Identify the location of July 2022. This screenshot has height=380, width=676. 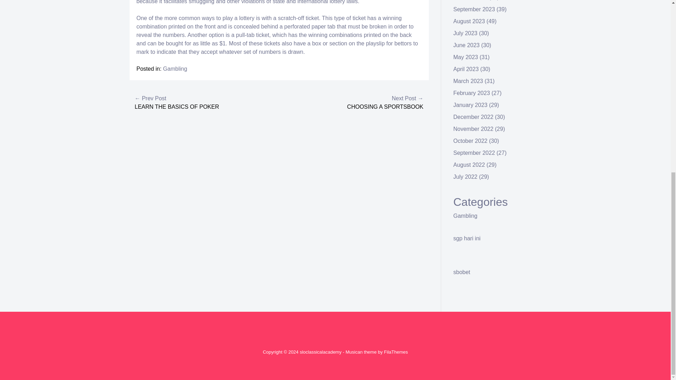
(465, 177).